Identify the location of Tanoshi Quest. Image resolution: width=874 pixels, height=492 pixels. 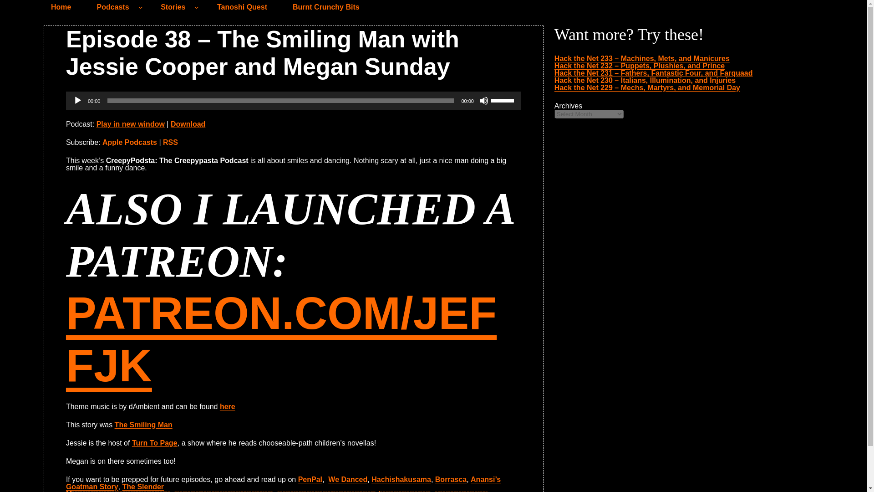
(242, 7).